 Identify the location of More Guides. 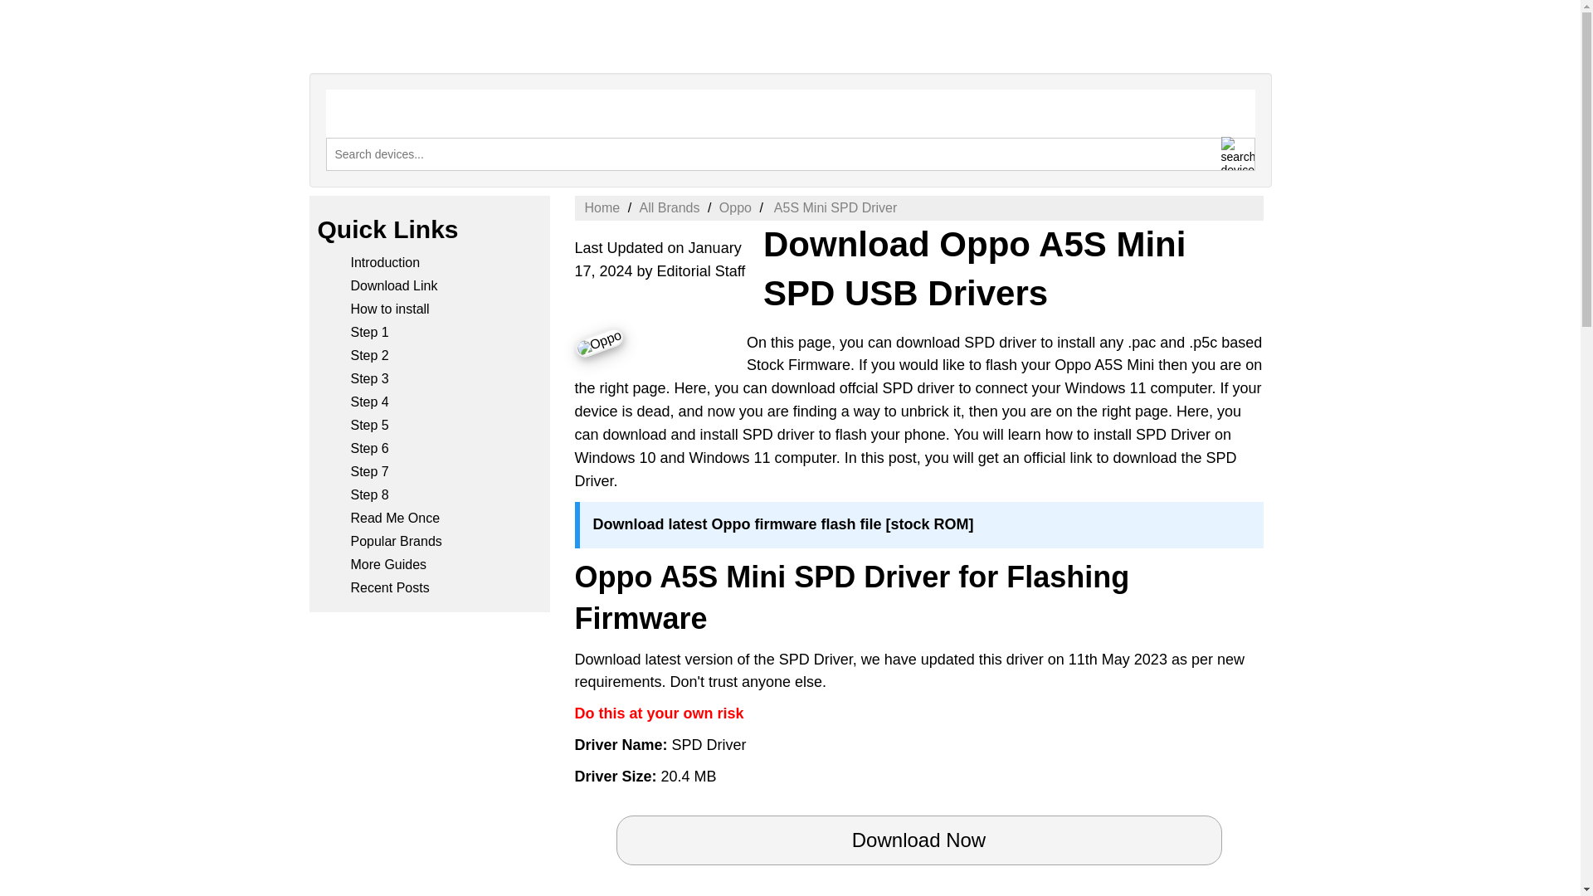
(388, 564).